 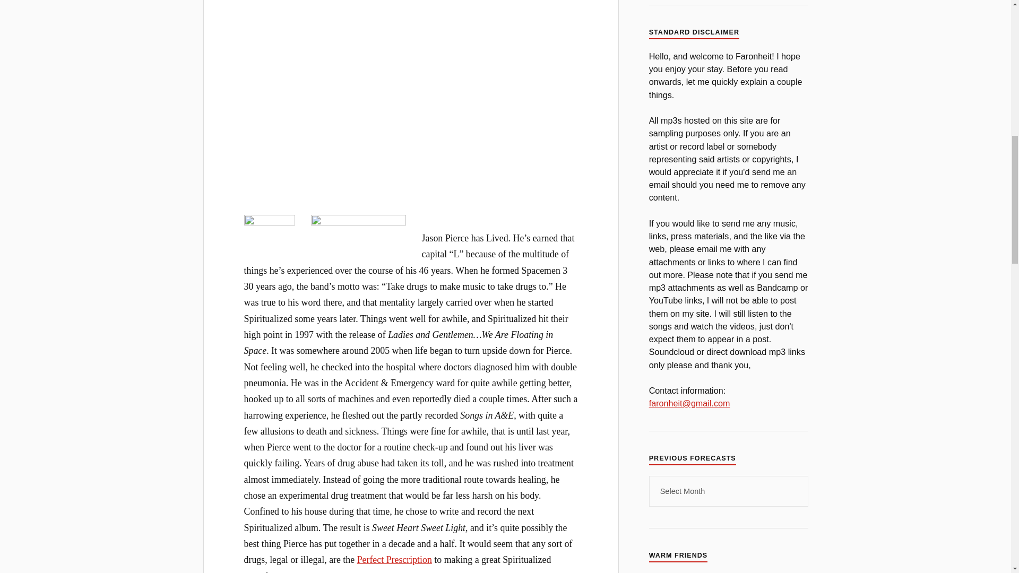 I want to click on Perfect Prescription, so click(x=395, y=559).